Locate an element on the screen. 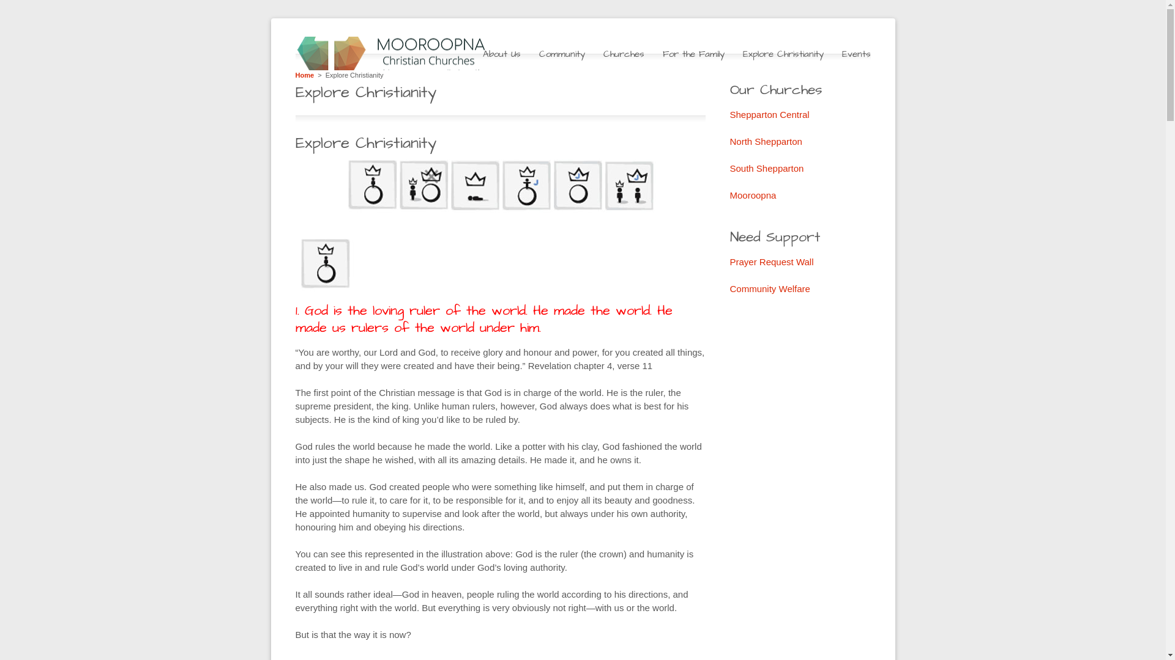 This screenshot has width=1175, height=660. Explore Christianity is located at coordinates (783, 54).